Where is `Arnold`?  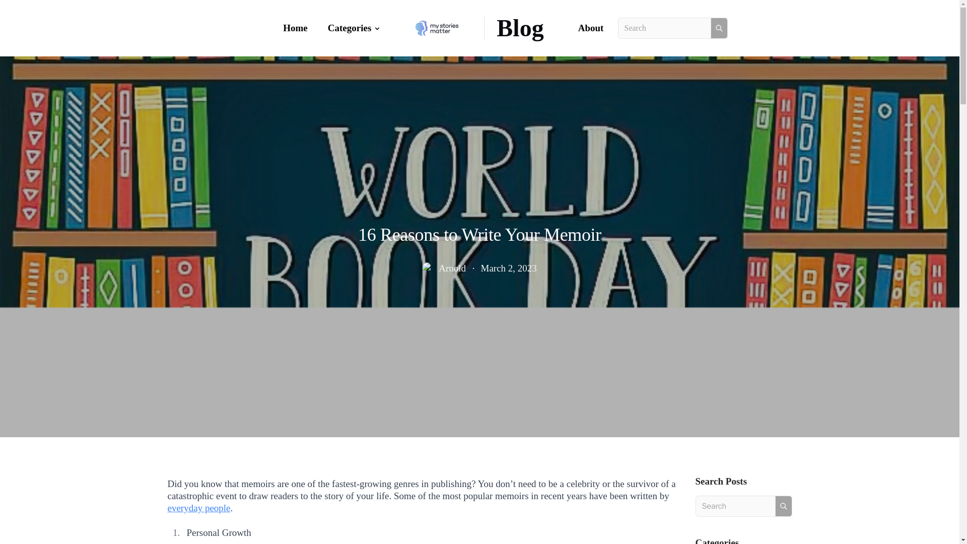 Arnold is located at coordinates (452, 268).